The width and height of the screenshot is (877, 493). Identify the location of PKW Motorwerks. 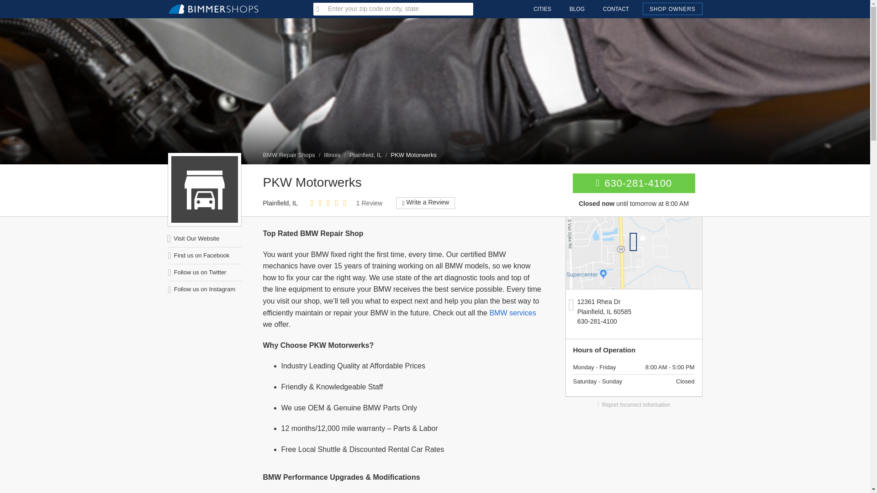
(204, 189).